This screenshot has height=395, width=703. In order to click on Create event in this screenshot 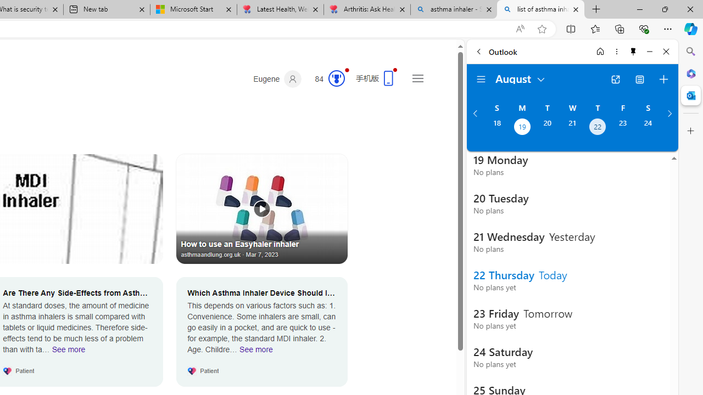, I will do `click(663, 79)`.